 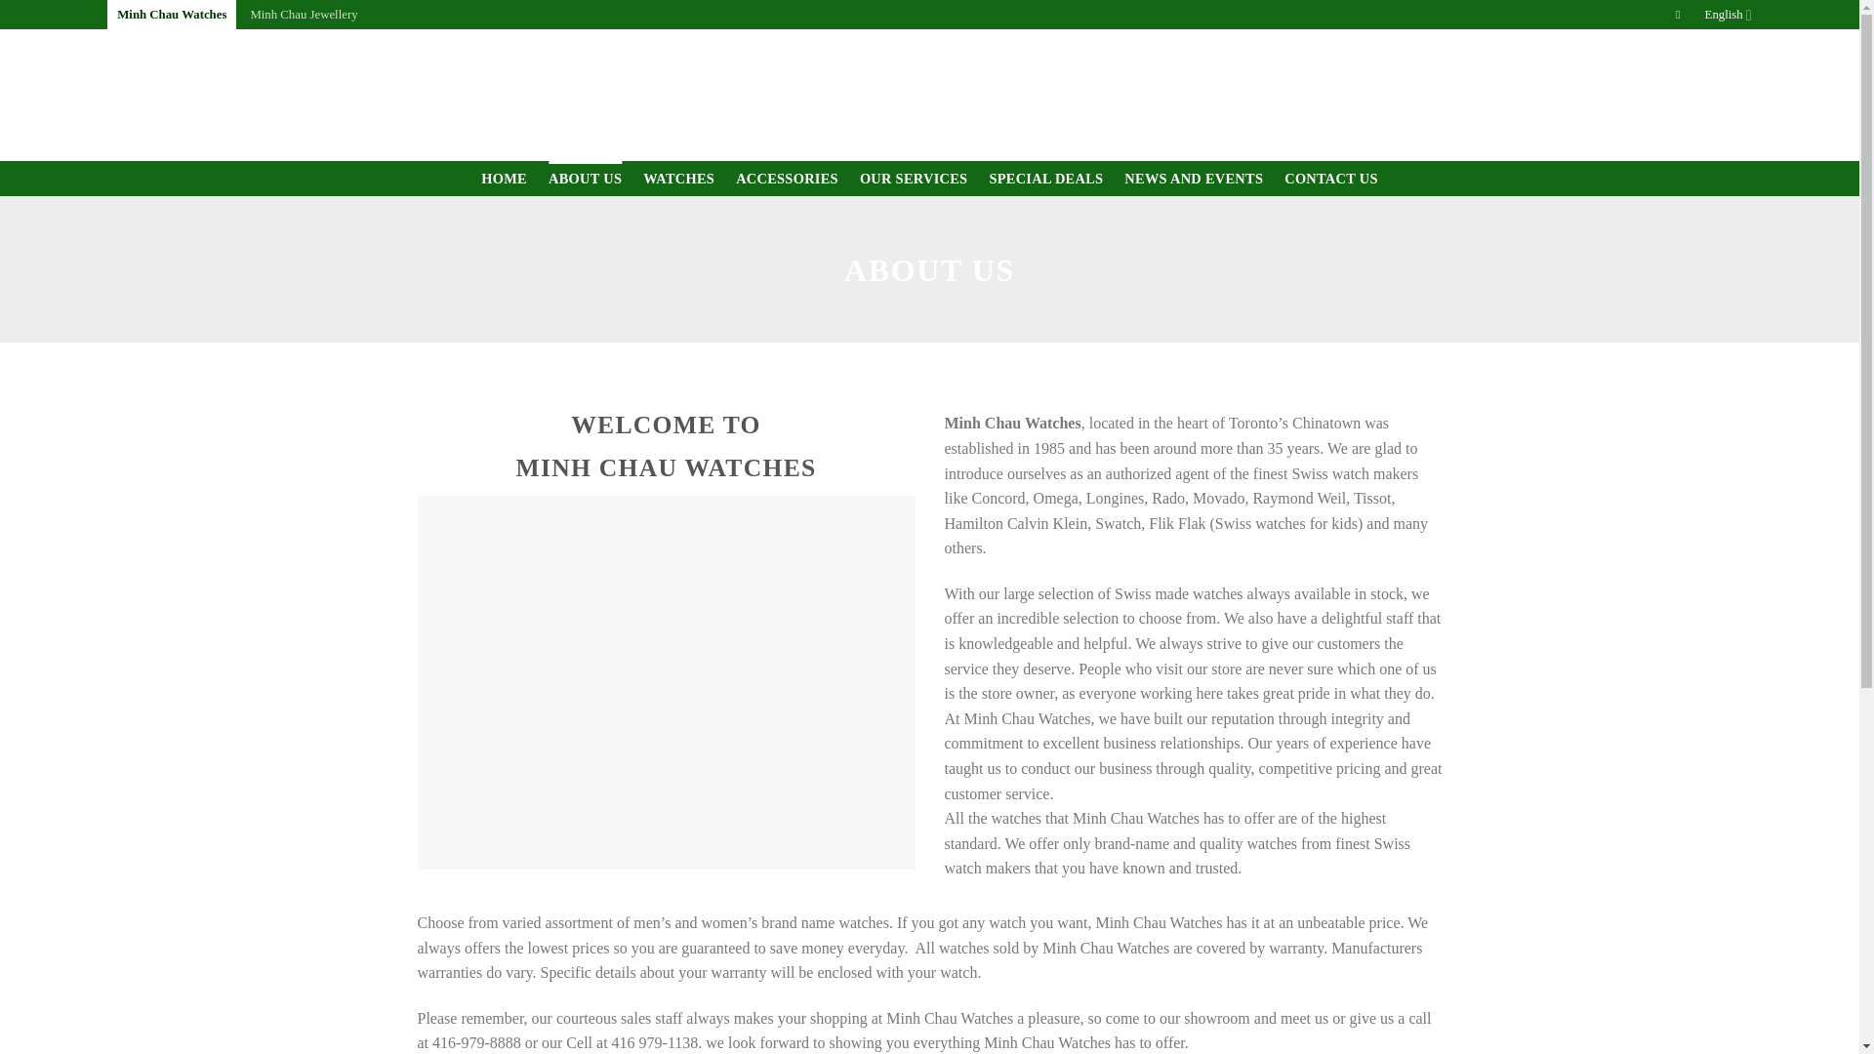 I want to click on ABOUT US, so click(x=586, y=178).